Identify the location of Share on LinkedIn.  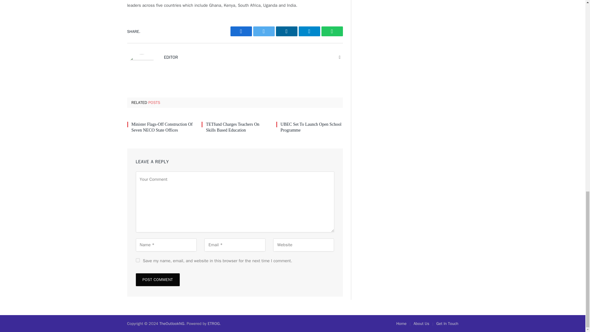
(286, 31).